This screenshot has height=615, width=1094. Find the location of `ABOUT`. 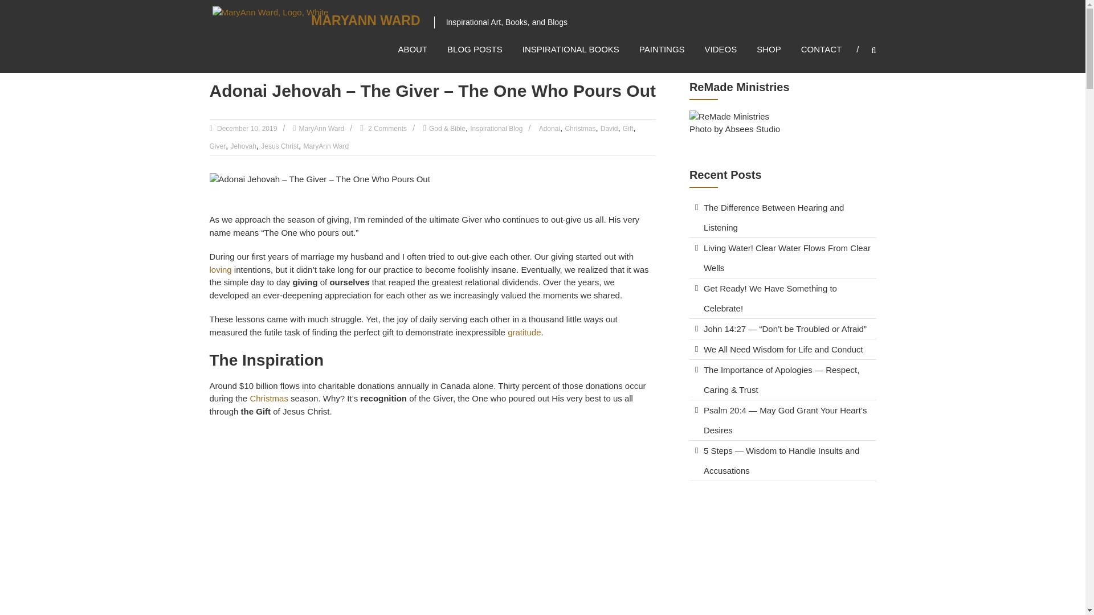

ABOUT is located at coordinates (413, 49).